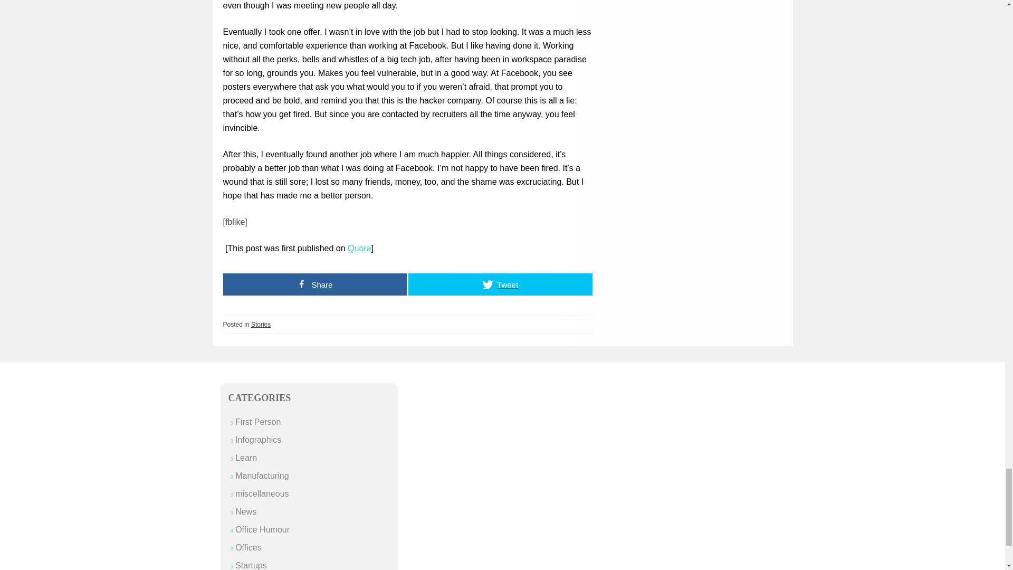  I want to click on Stories, so click(261, 325).